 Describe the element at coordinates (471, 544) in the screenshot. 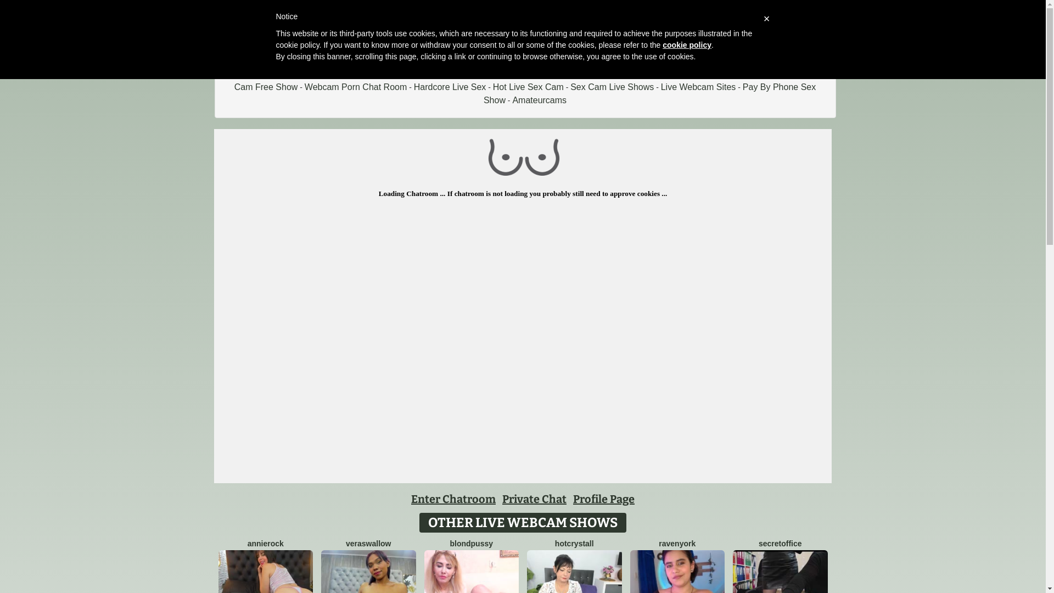

I see `blondpussy` at that location.